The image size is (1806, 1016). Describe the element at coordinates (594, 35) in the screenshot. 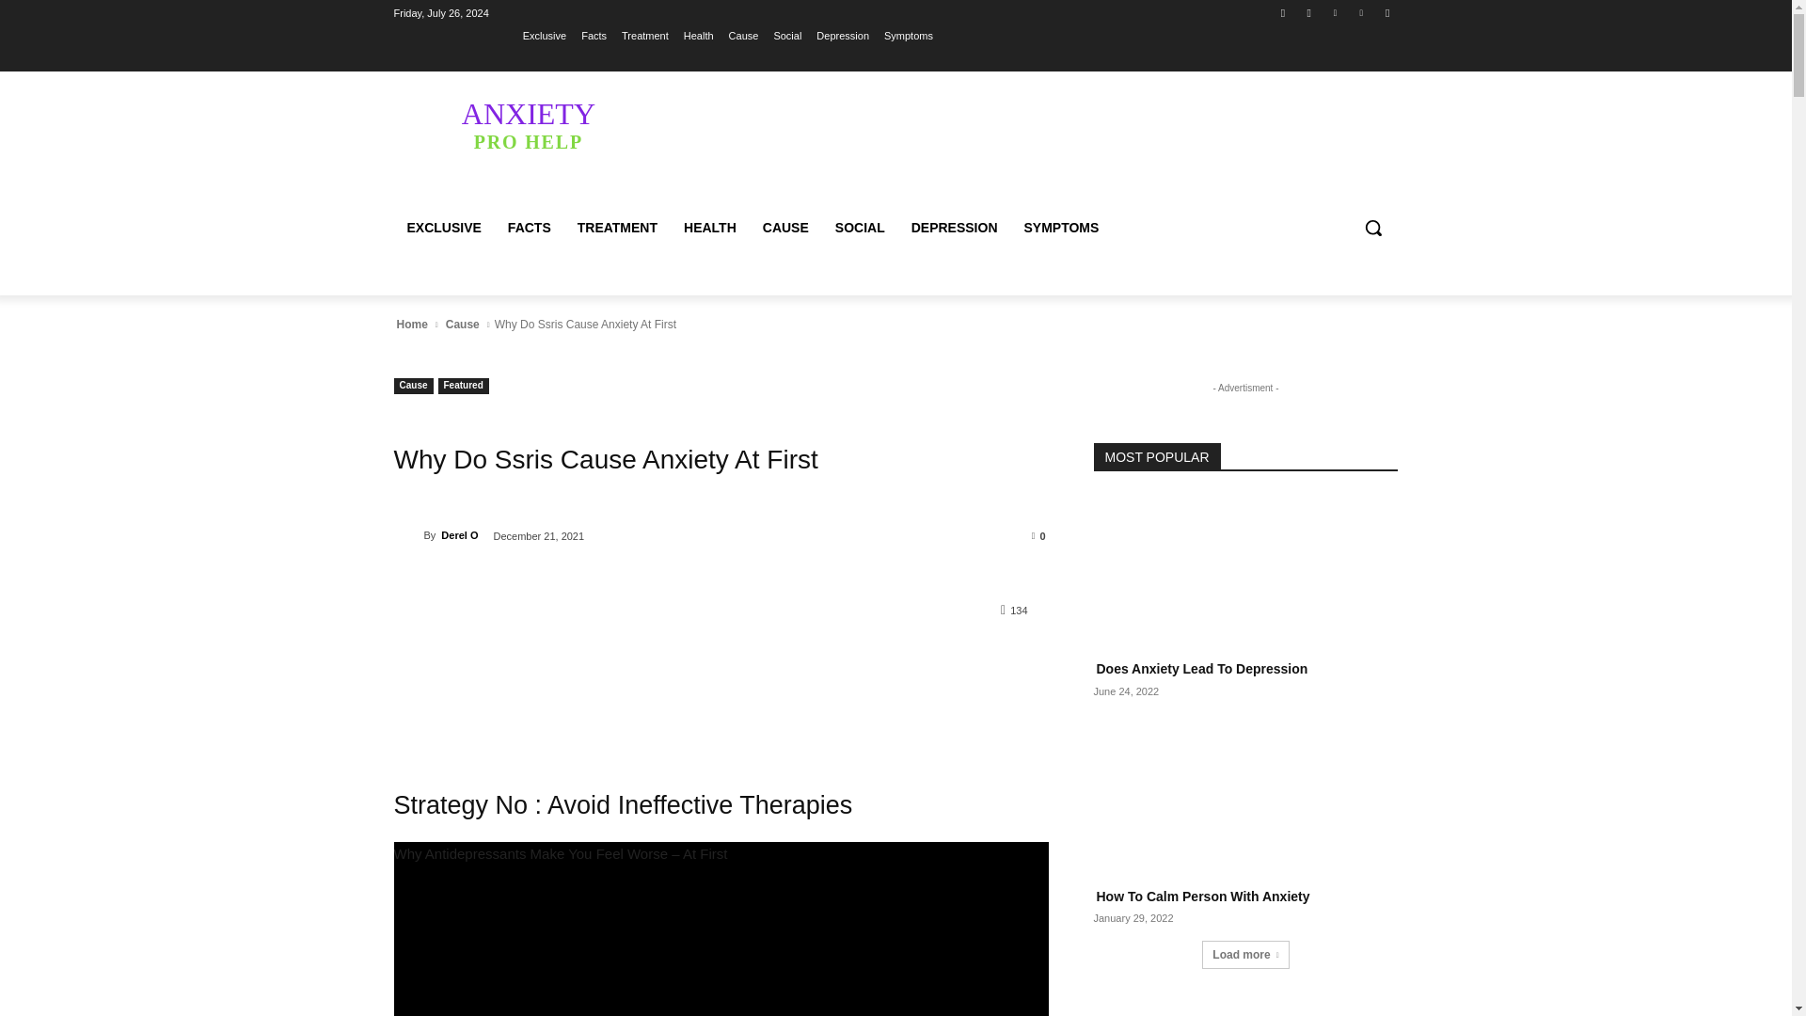

I see `Facts` at that location.